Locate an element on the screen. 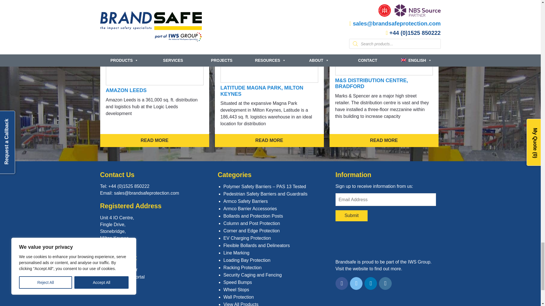 The image size is (545, 306). Brandsafe Protection on Facebook is located at coordinates (342, 283).